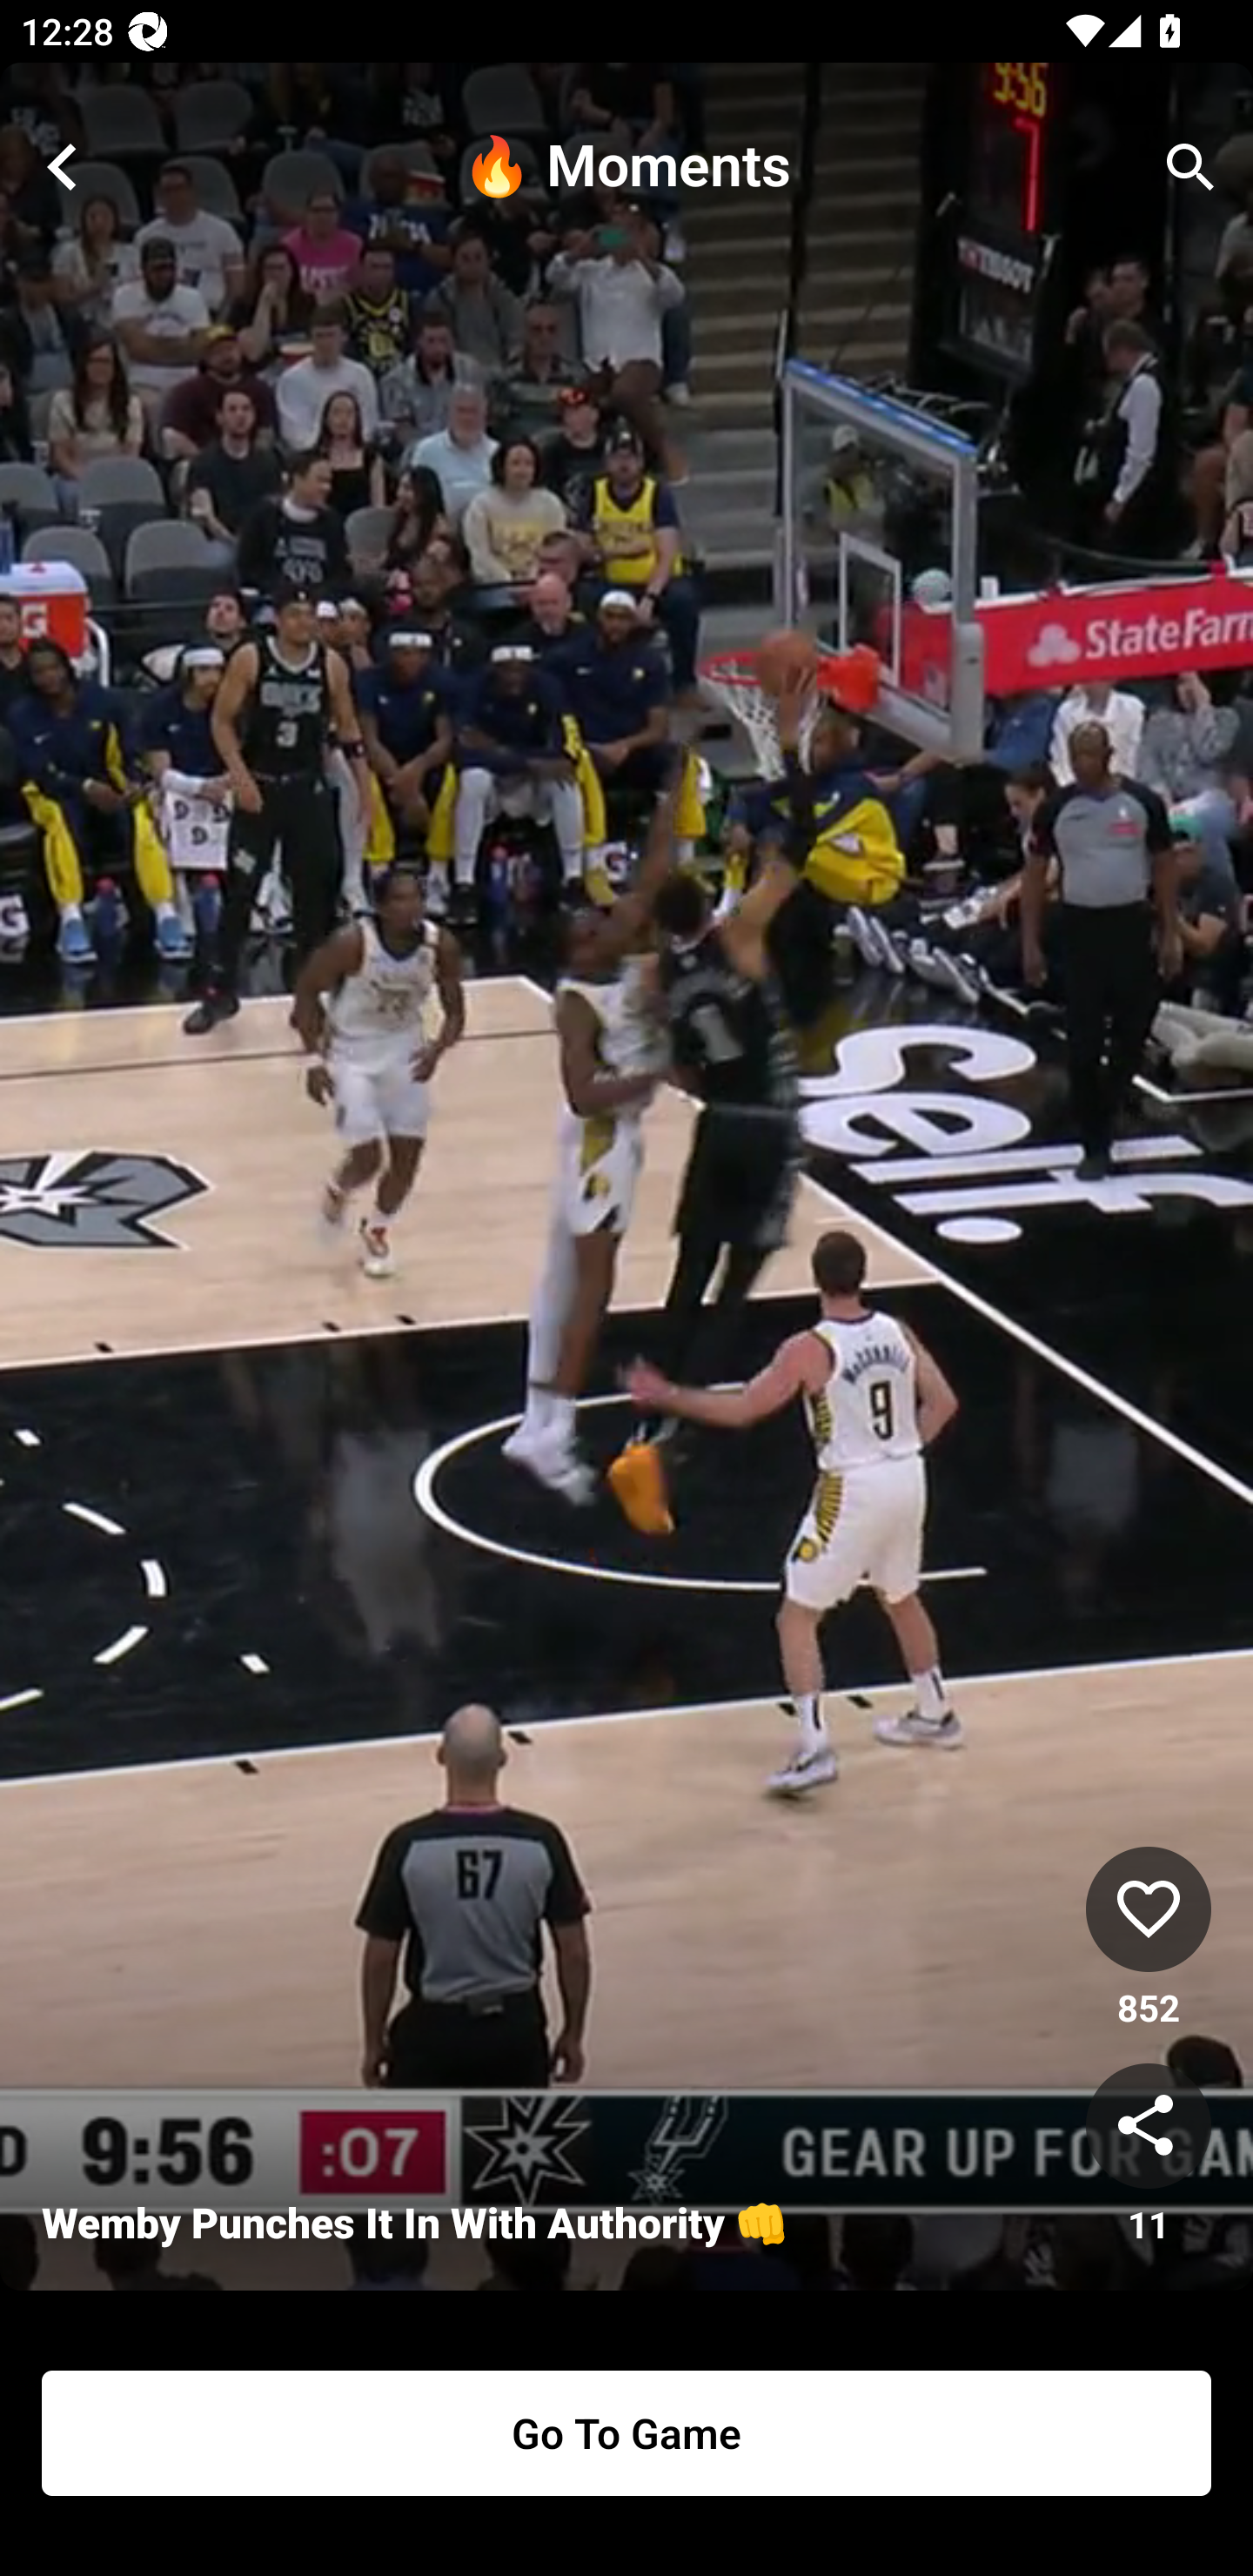 Image resolution: width=1253 pixels, height=2576 pixels. I want to click on close, so click(63, 167).